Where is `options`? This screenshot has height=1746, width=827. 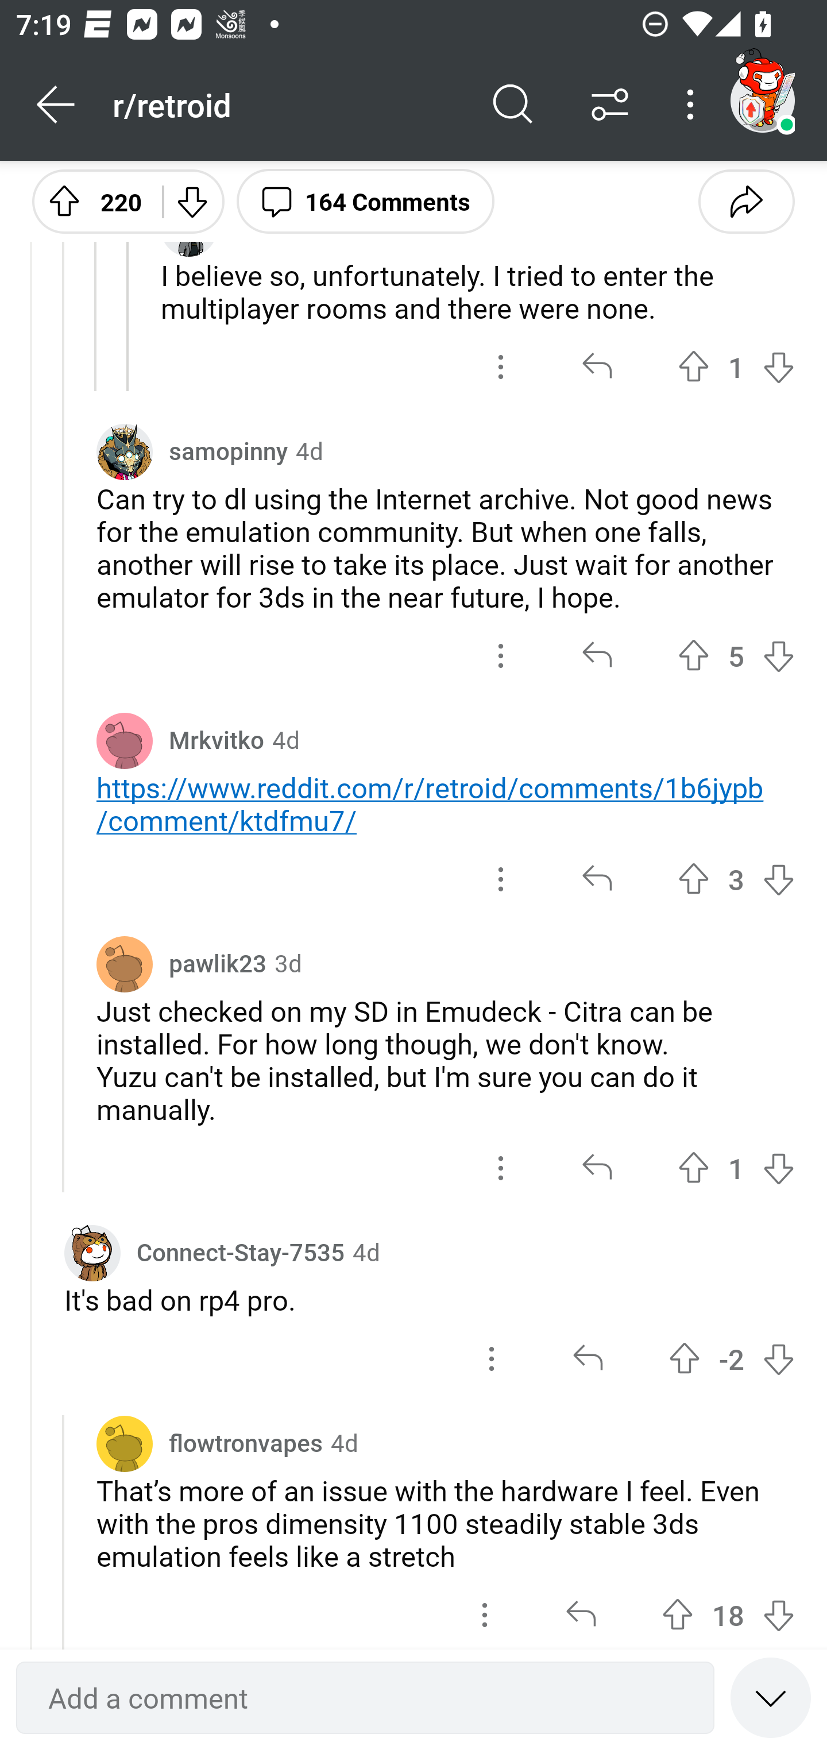 options is located at coordinates (501, 1168).